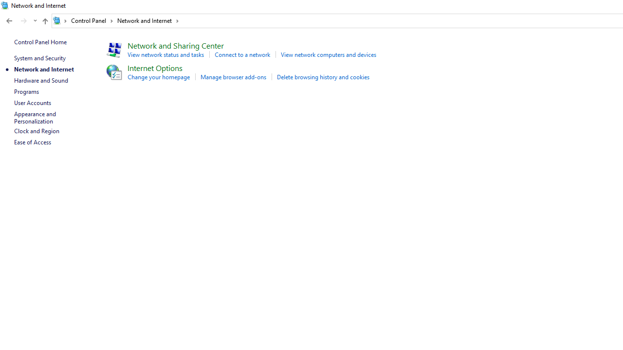 Image resolution: width=623 pixels, height=350 pixels. What do you see at coordinates (148, 20) in the screenshot?
I see `Network and Internet` at bounding box center [148, 20].